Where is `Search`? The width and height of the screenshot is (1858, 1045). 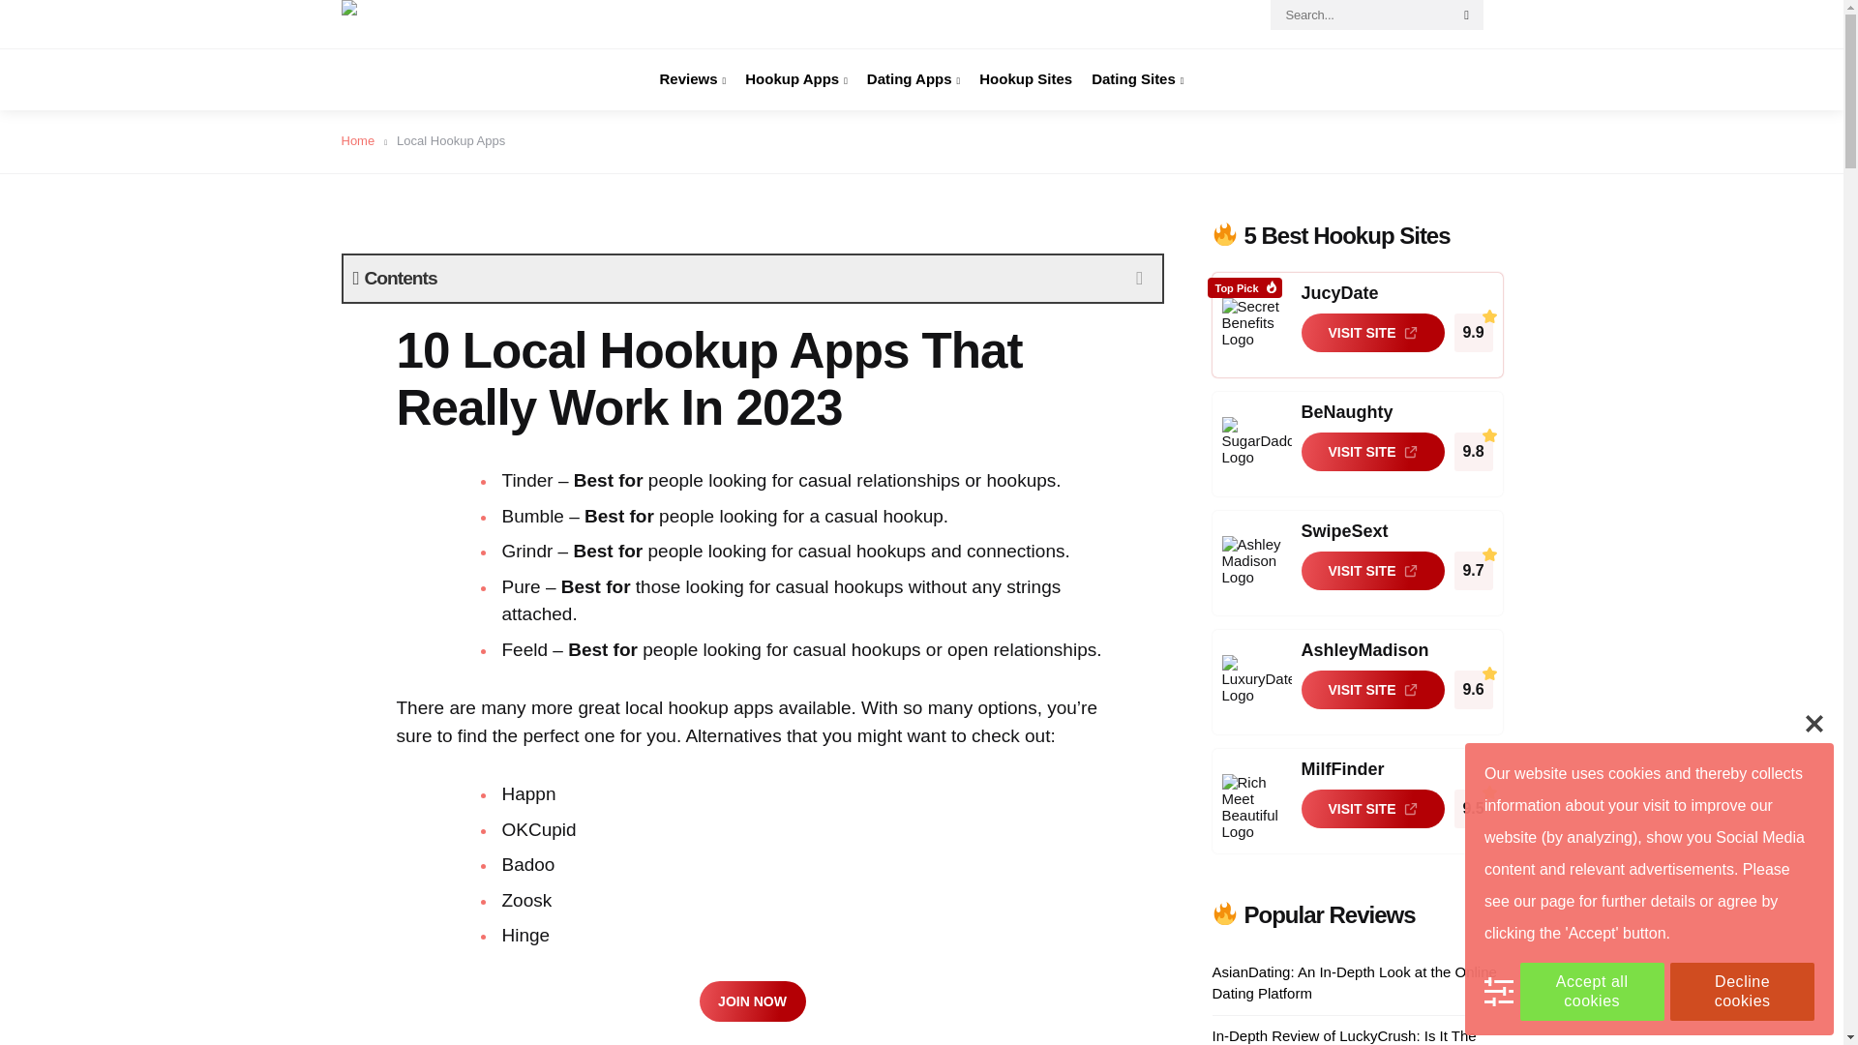
Search is located at coordinates (1467, 15).